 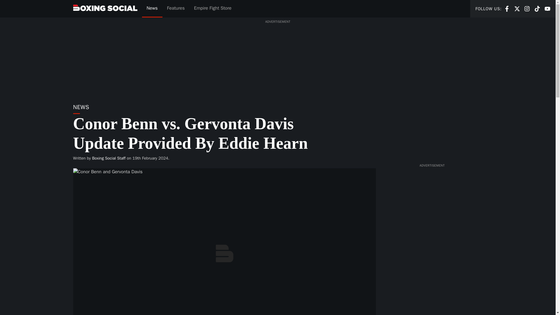 I want to click on Boxing Social Staff, so click(x=517, y=9).